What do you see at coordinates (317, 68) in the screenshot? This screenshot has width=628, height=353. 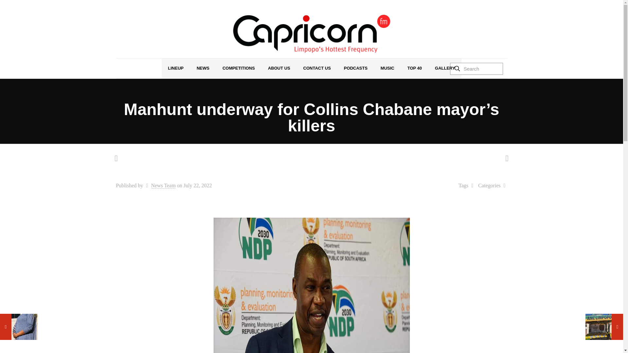 I see `CONTACT US` at bounding box center [317, 68].